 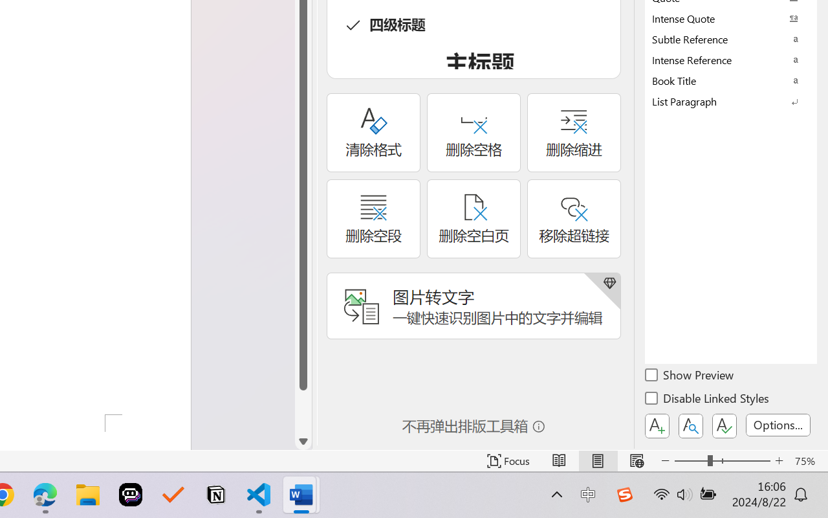 What do you see at coordinates (708, 400) in the screenshot?
I see `Disable Linked Styles` at bounding box center [708, 400].